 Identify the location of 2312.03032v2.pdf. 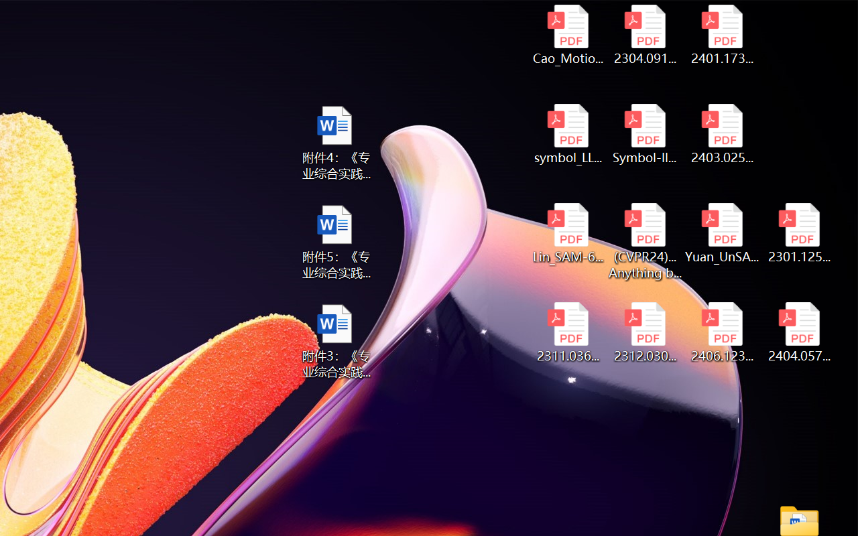
(645, 332).